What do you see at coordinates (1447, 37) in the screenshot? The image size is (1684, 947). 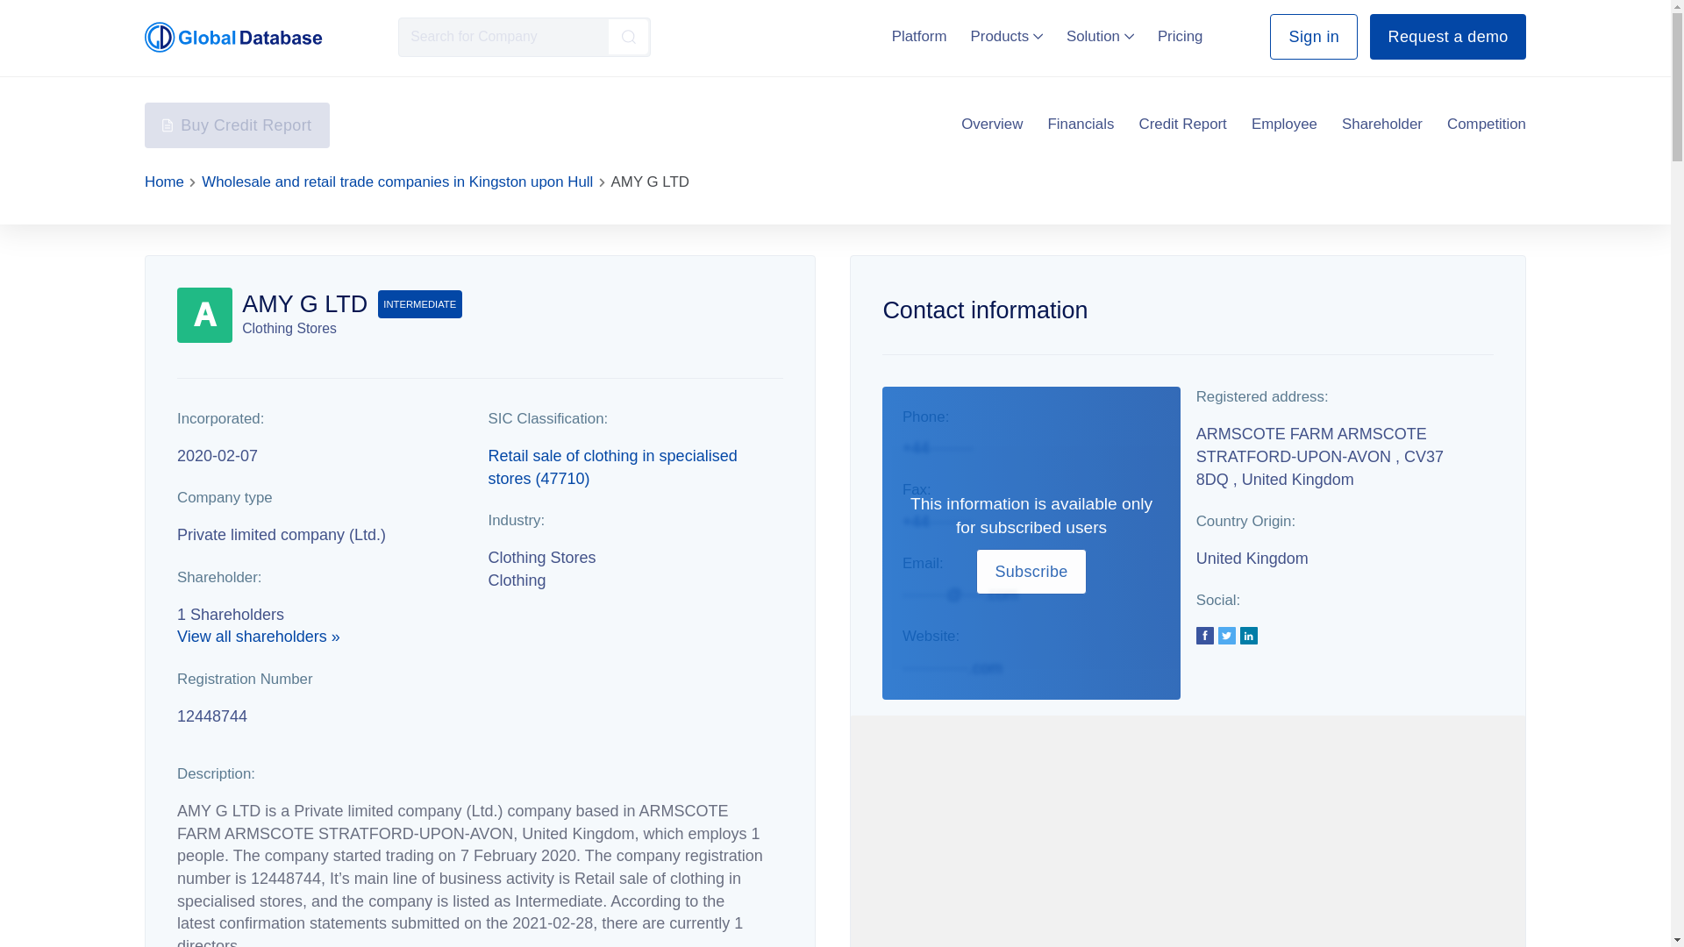 I see `Request a demo` at bounding box center [1447, 37].